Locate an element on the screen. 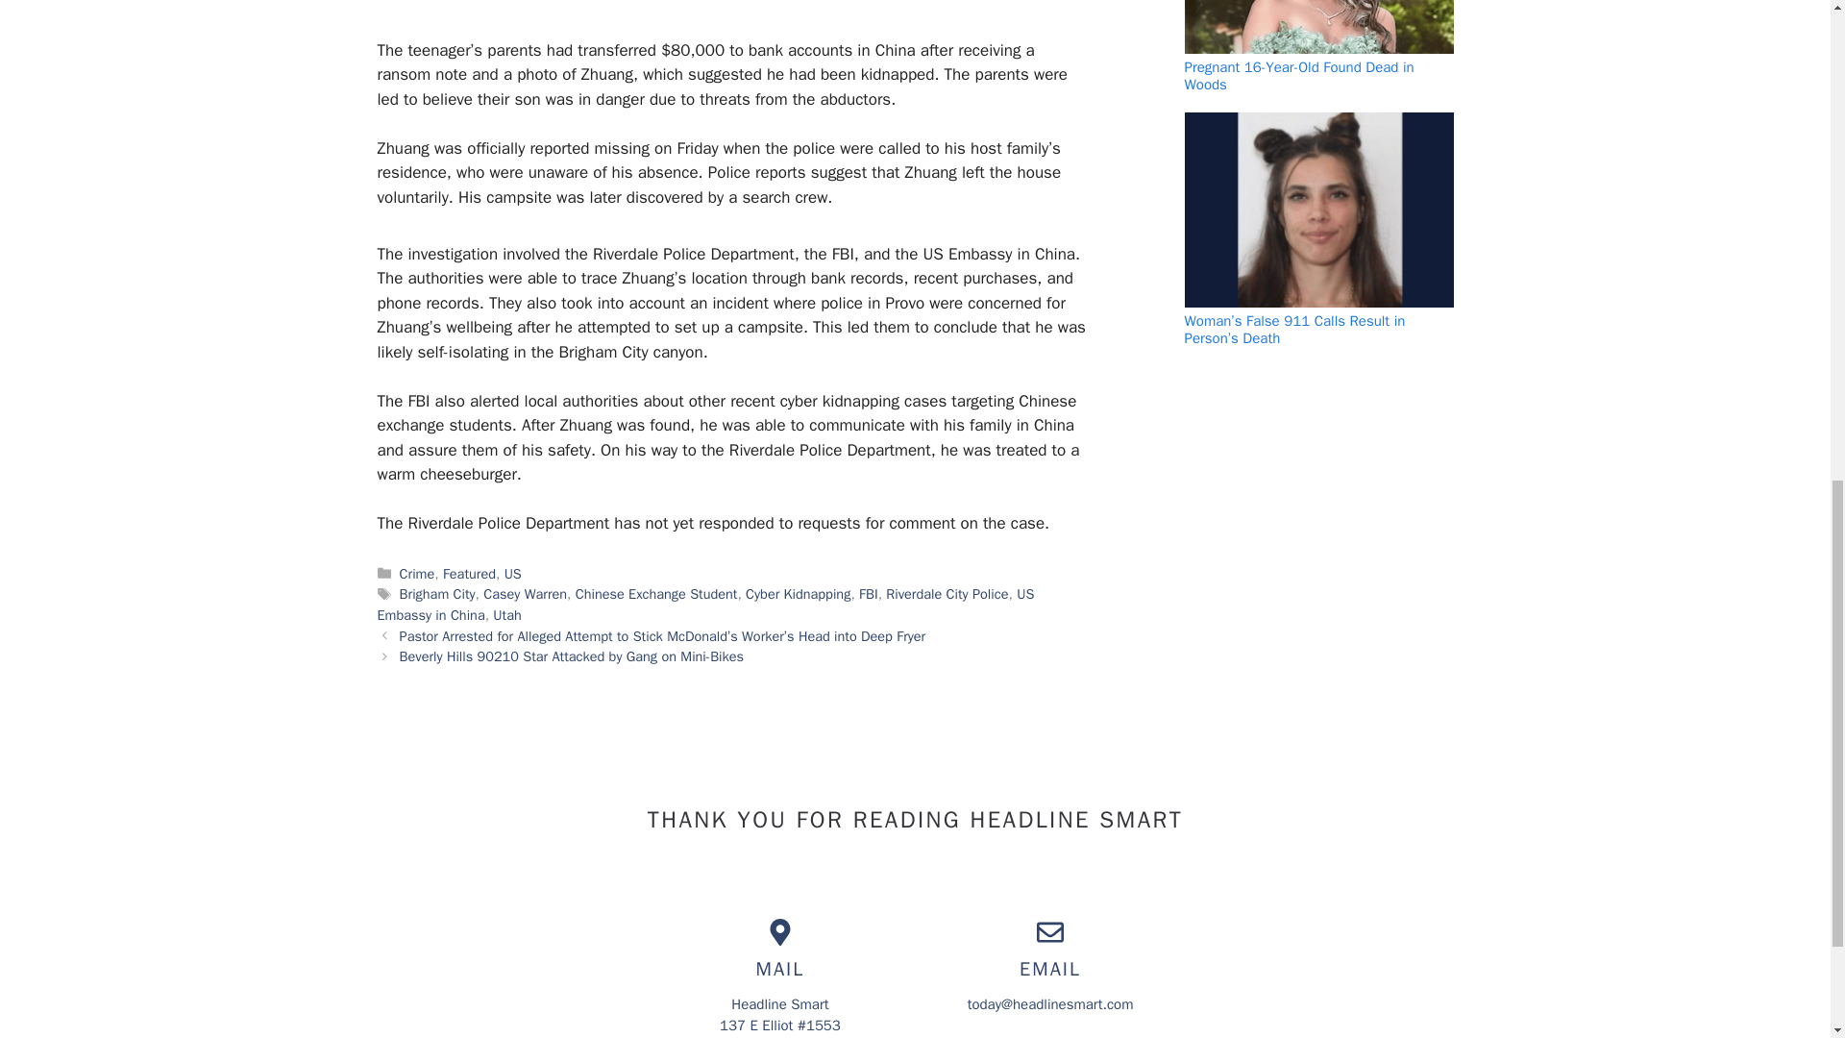 Image resolution: width=1845 pixels, height=1038 pixels. Utah is located at coordinates (505, 615).